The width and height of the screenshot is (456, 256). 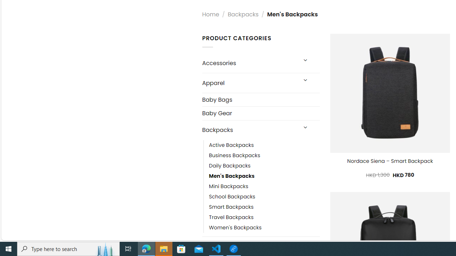 I want to click on Smart Backpacks, so click(x=231, y=207).